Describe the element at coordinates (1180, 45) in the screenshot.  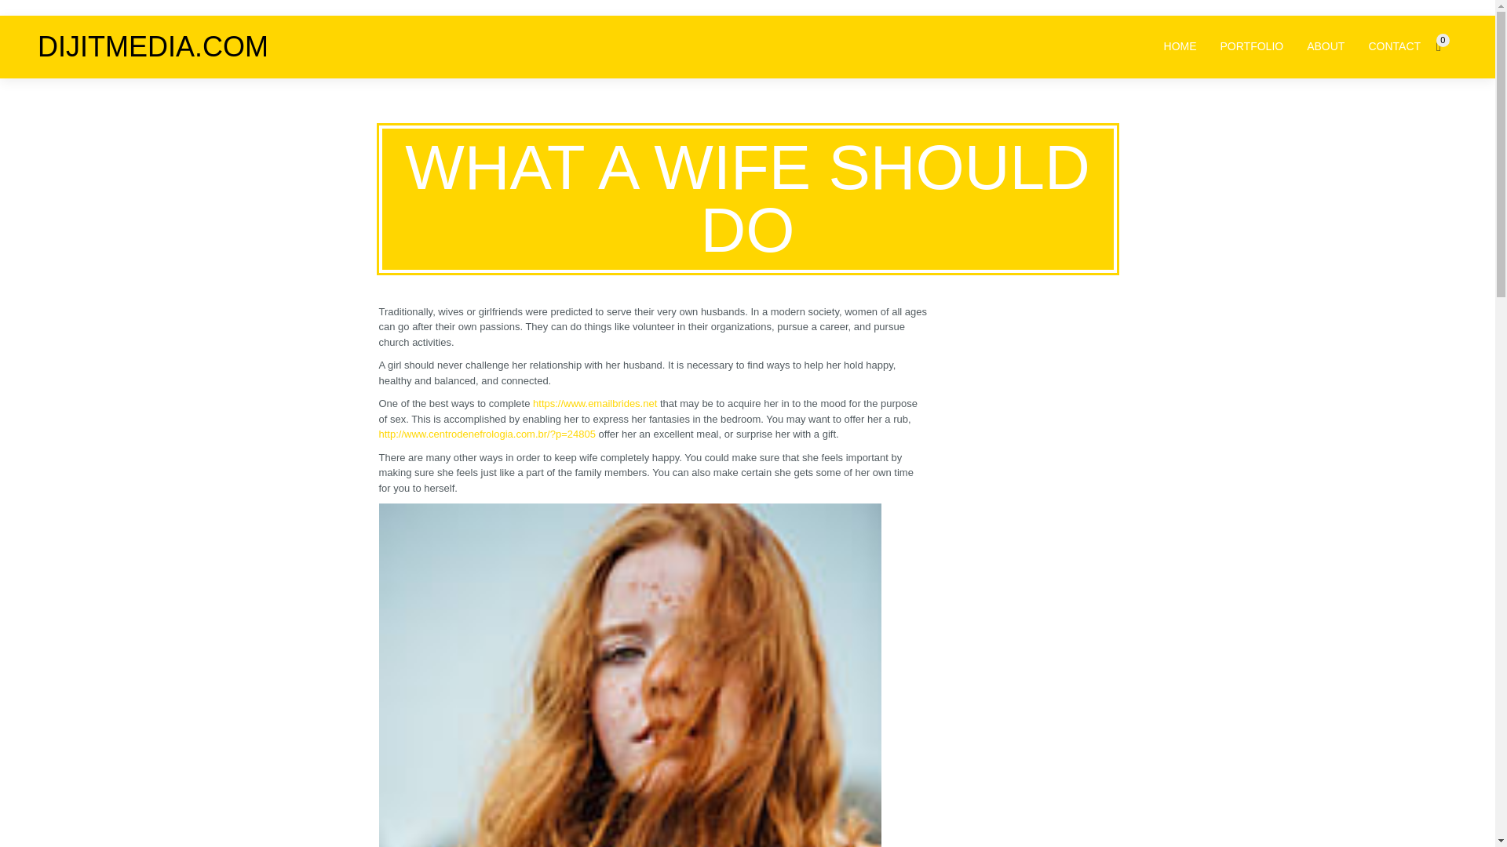
I see `HOME` at that location.